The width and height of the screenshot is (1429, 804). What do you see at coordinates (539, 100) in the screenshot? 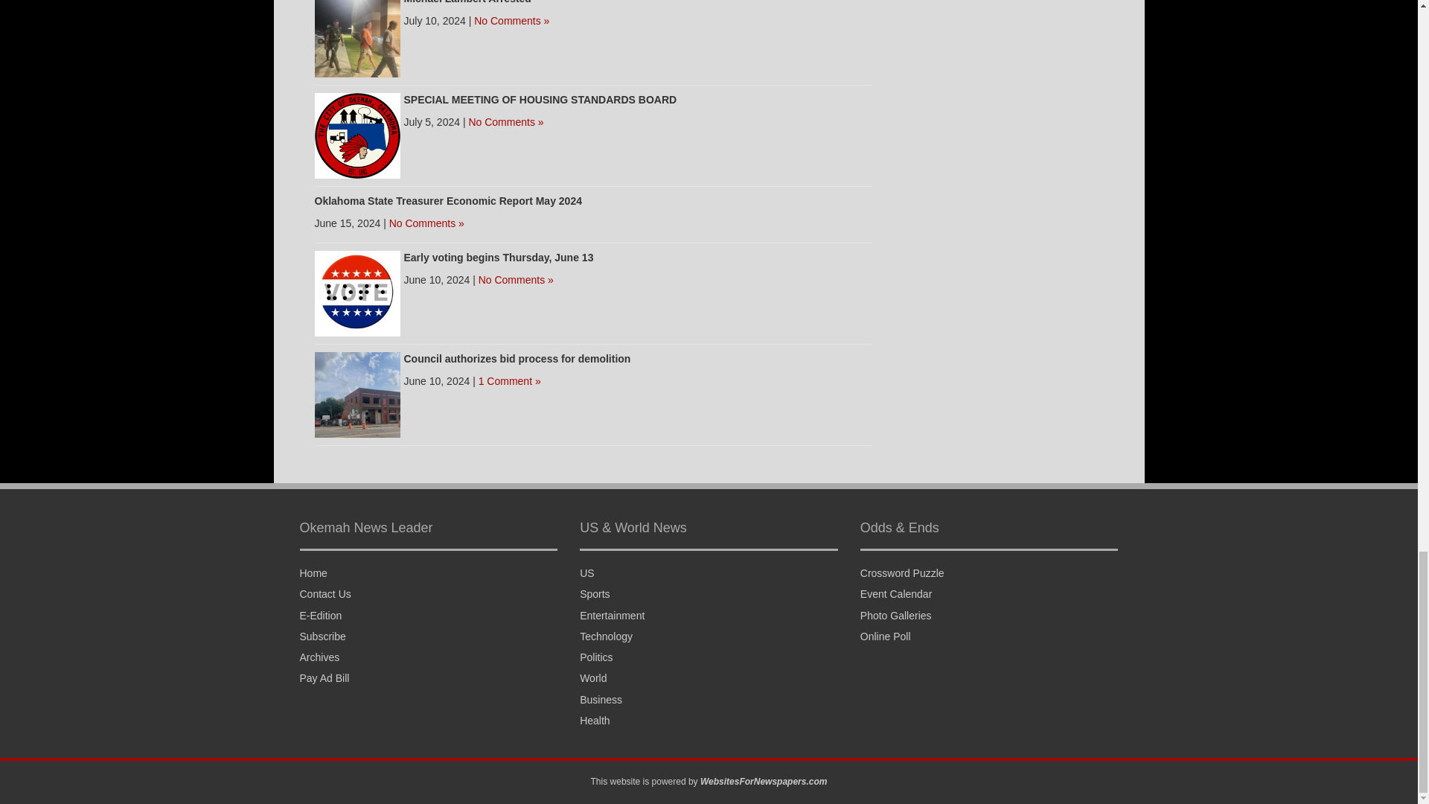
I see `SPECIAL MEETING OF HOUSING STANDARDS BOARD` at bounding box center [539, 100].